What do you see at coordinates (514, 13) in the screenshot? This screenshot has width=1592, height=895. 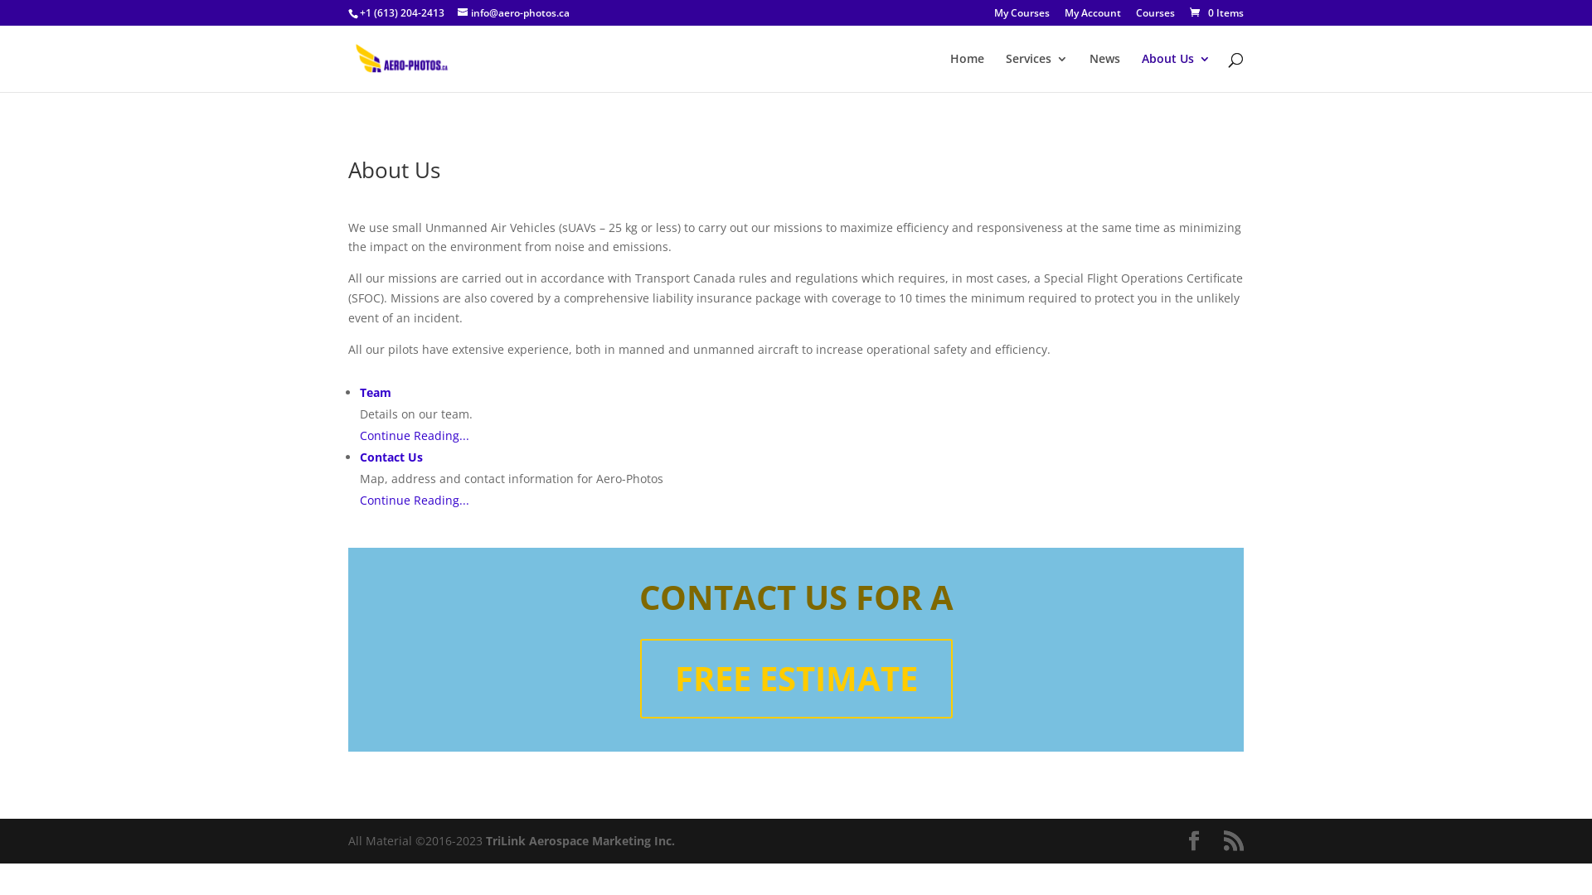 I see `info@aero-photos.ca` at bounding box center [514, 13].